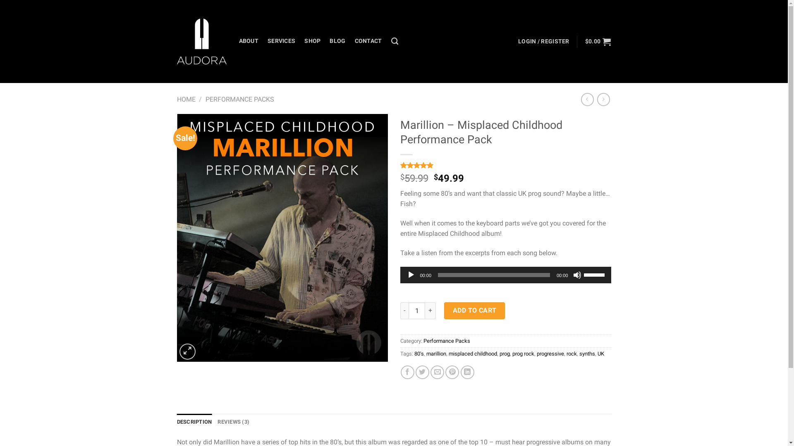 This screenshot has width=794, height=446. I want to click on PERFORMANCE PACKS, so click(240, 99).